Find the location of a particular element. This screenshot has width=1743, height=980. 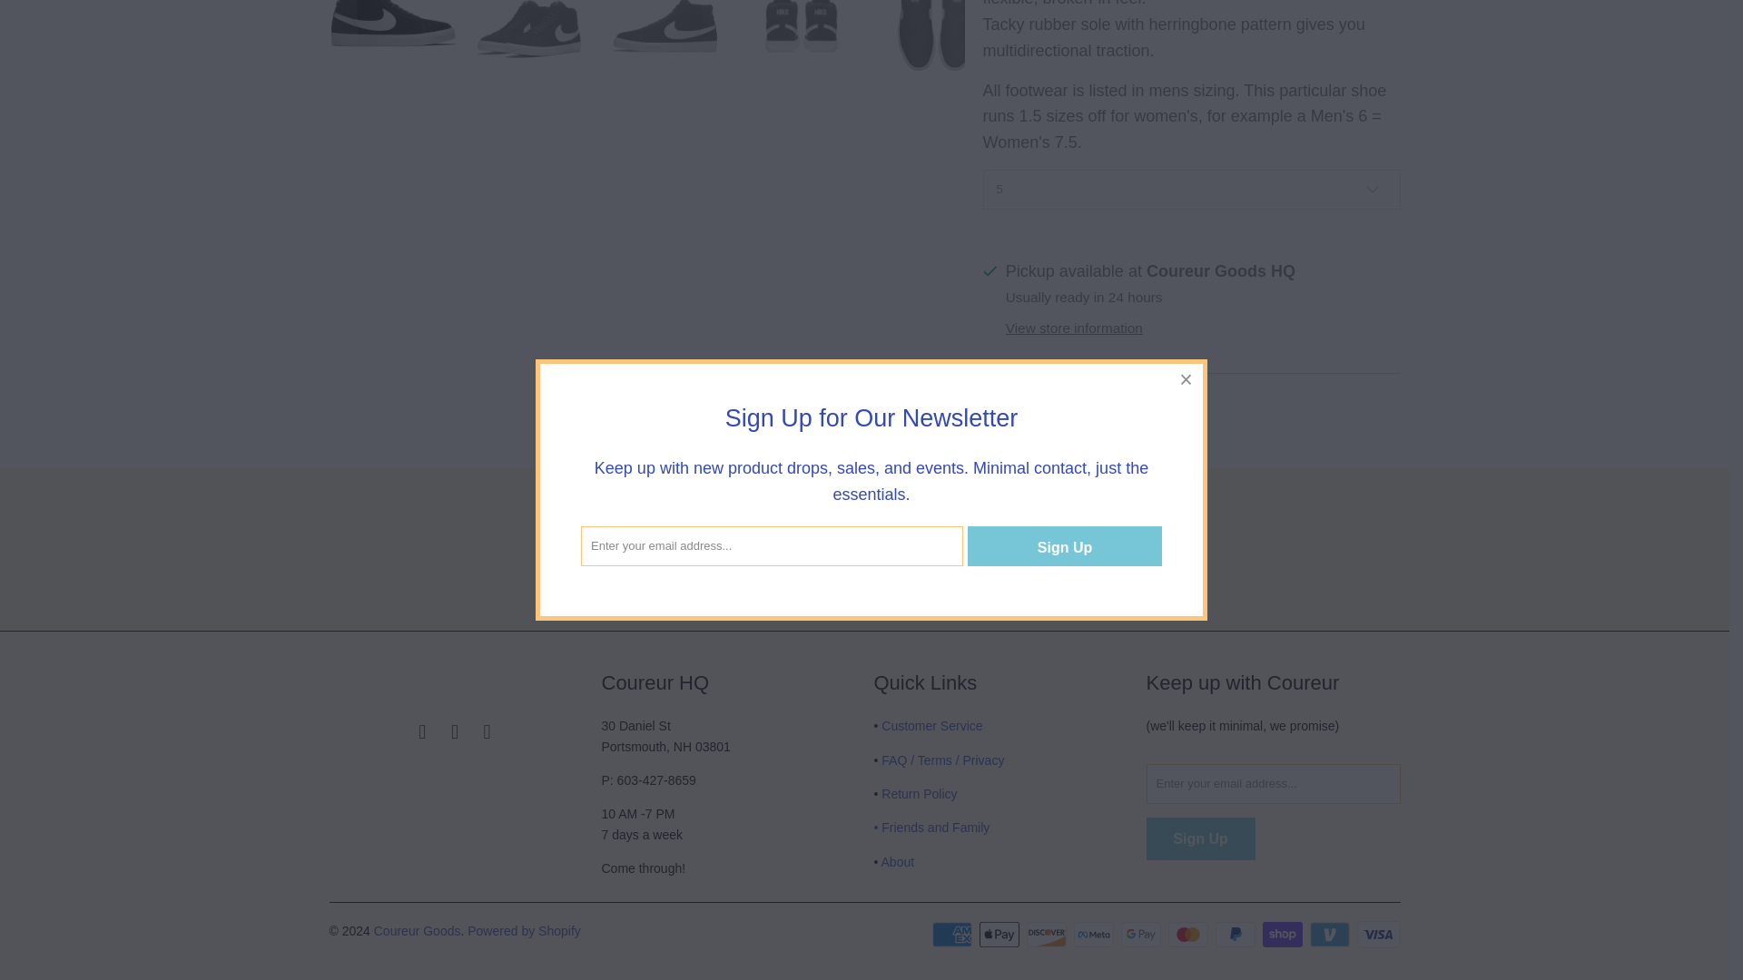

Apple Pay is located at coordinates (1001, 935).